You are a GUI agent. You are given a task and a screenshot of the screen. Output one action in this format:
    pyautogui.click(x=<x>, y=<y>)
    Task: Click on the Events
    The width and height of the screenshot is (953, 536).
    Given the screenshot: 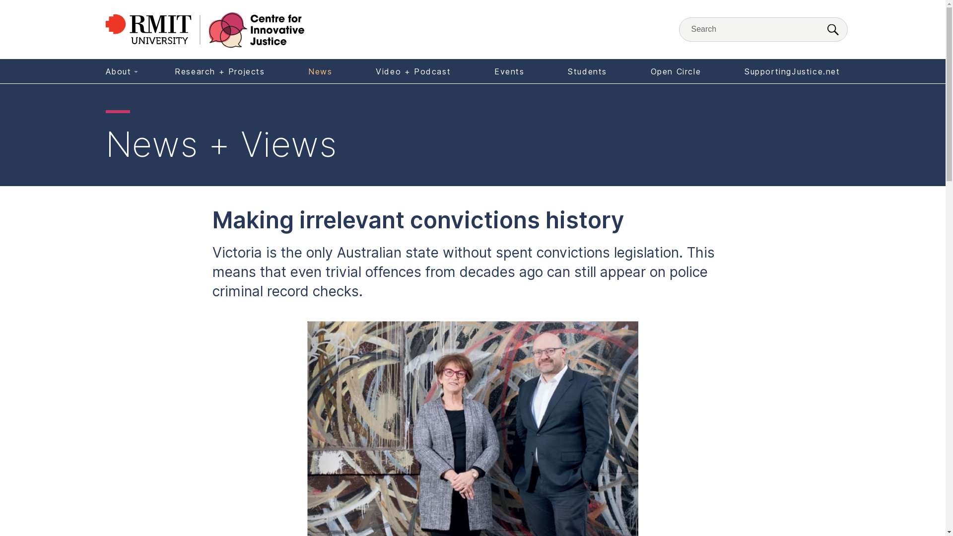 What is the action you would take?
    pyautogui.click(x=509, y=71)
    